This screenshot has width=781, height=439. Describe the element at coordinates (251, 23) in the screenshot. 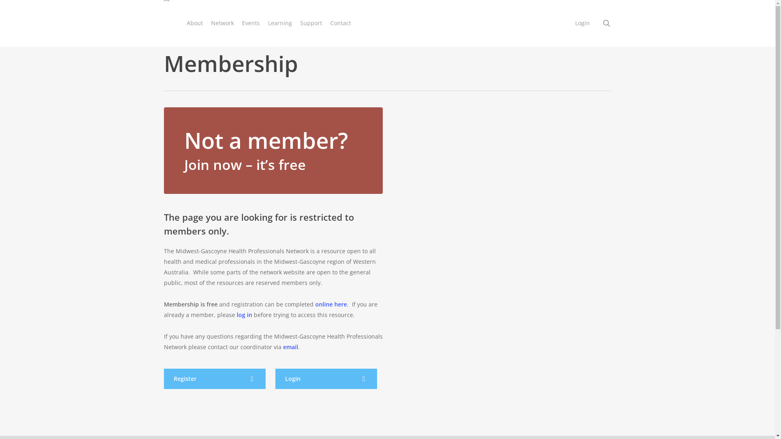

I see `Events` at that location.